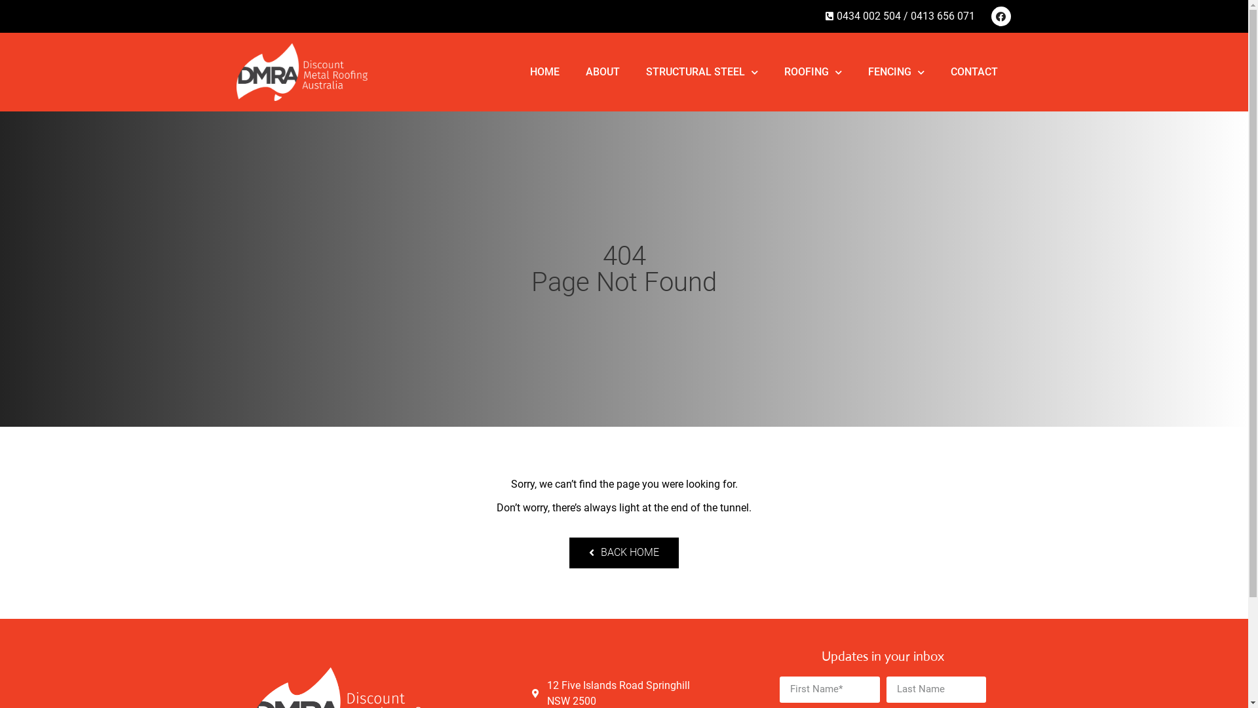  Describe the element at coordinates (624, 553) in the screenshot. I see `BACK HOME` at that location.